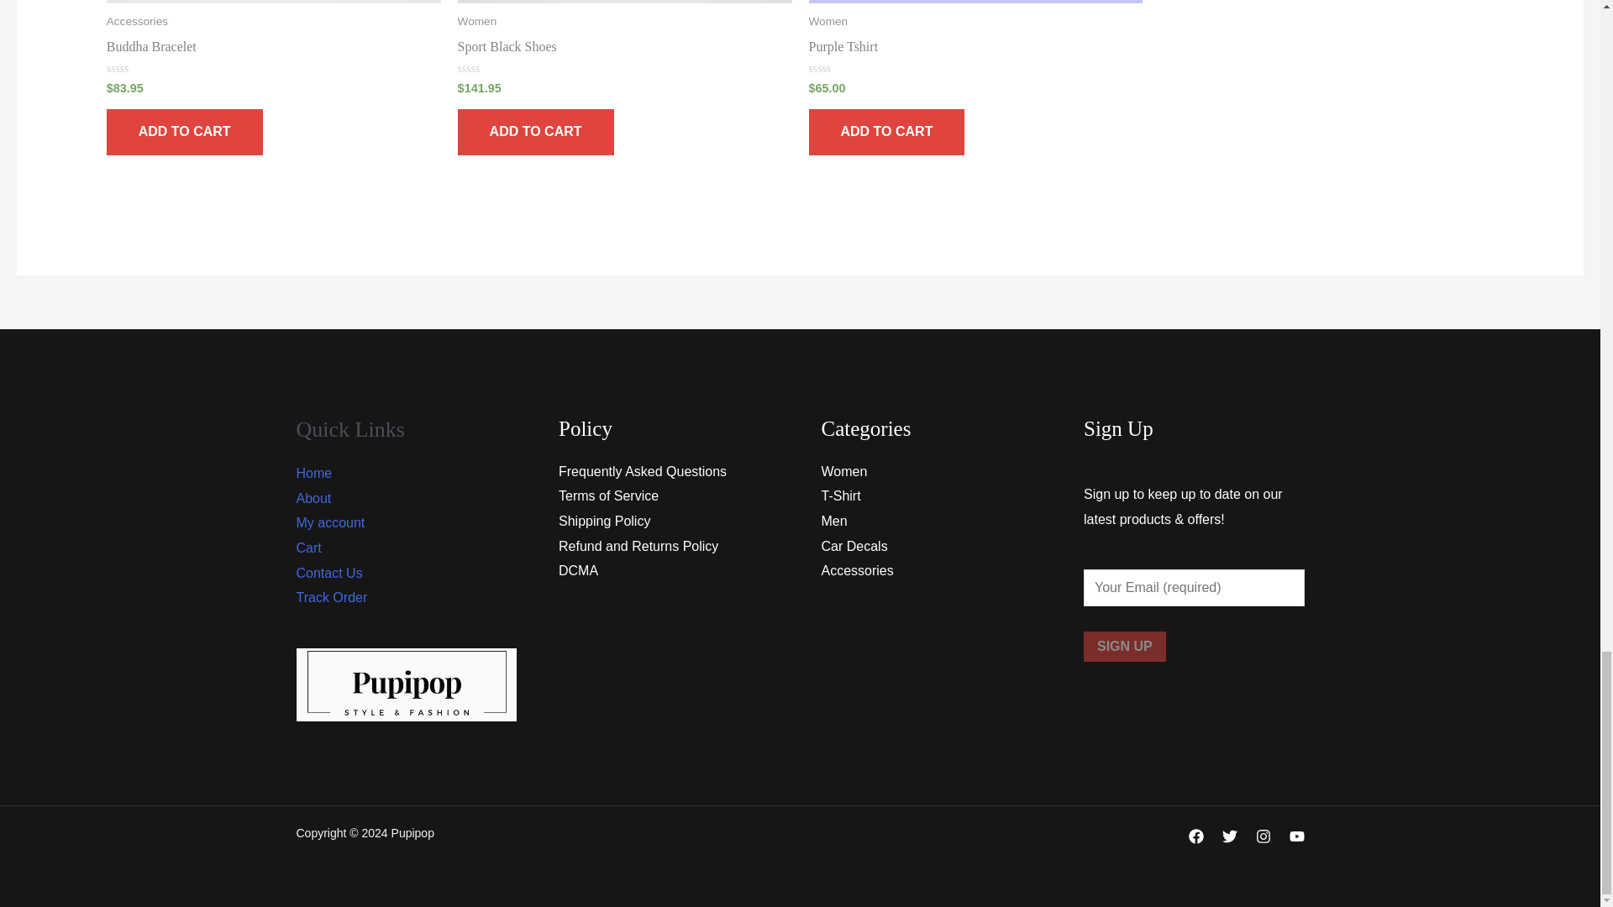 The width and height of the screenshot is (1613, 907). Describe the element at coordinates (307, 548) in the screenshot. I see `Cart` at that location.